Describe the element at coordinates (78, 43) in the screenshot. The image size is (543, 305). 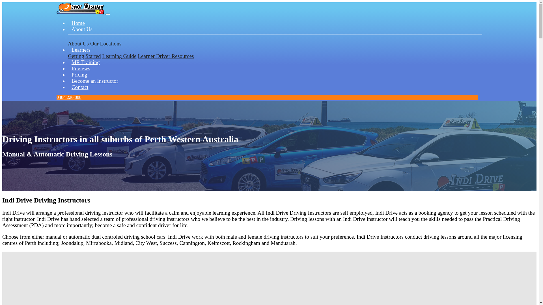
I see `About Us` at that location.